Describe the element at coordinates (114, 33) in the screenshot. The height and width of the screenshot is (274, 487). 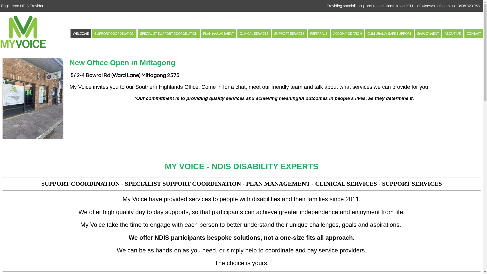
I see `SUPPORT COORDINATION` at that location.